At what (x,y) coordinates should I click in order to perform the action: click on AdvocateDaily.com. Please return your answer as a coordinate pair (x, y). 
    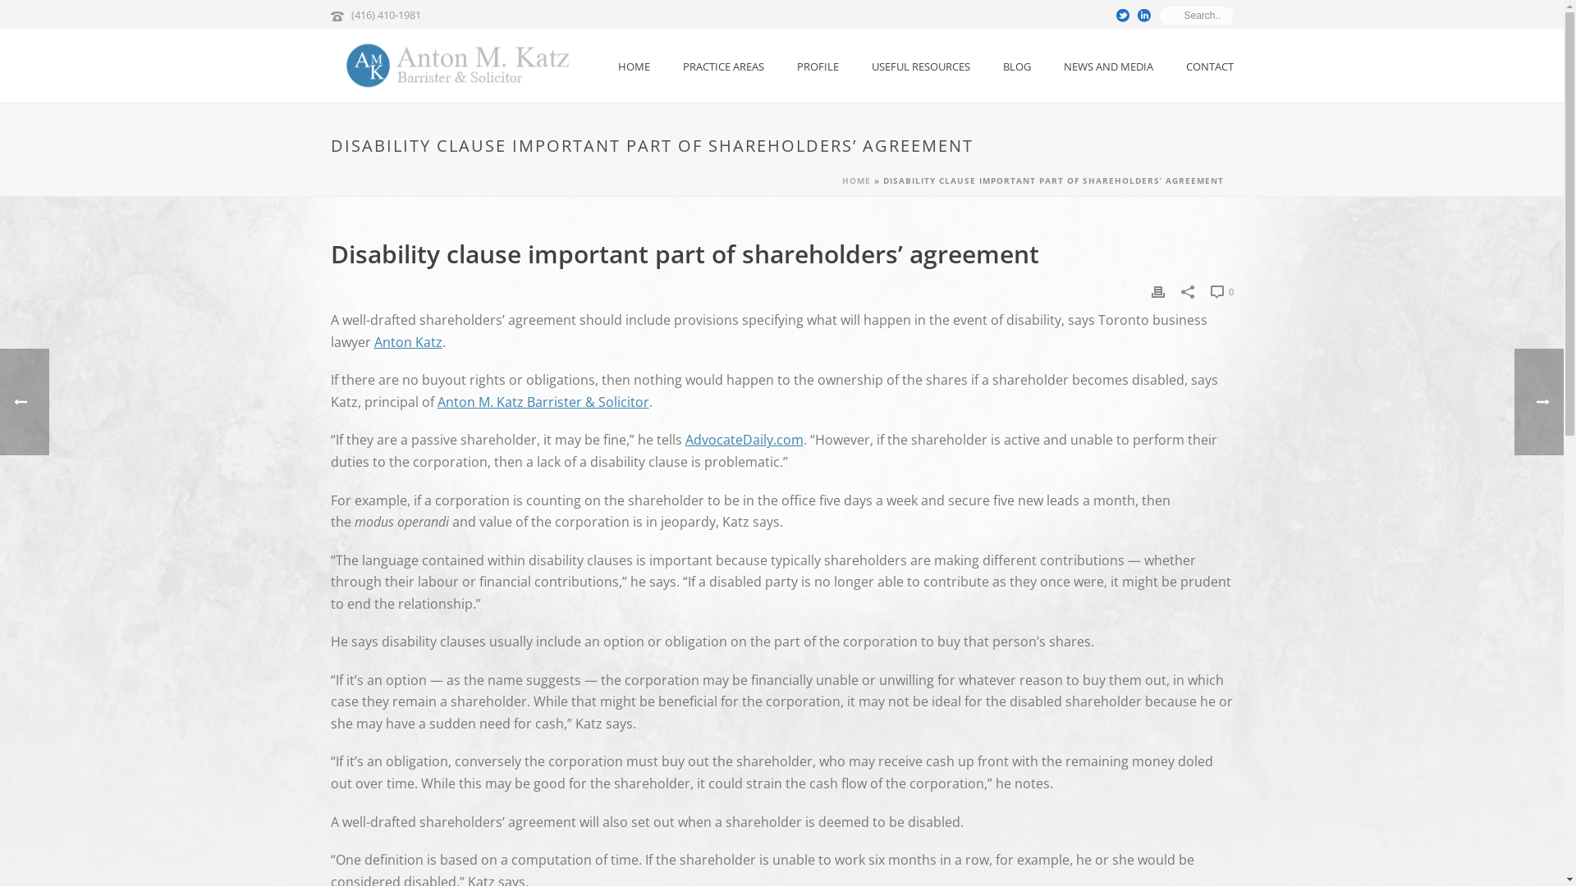
    Looking at the image, I should click on (744, 440).